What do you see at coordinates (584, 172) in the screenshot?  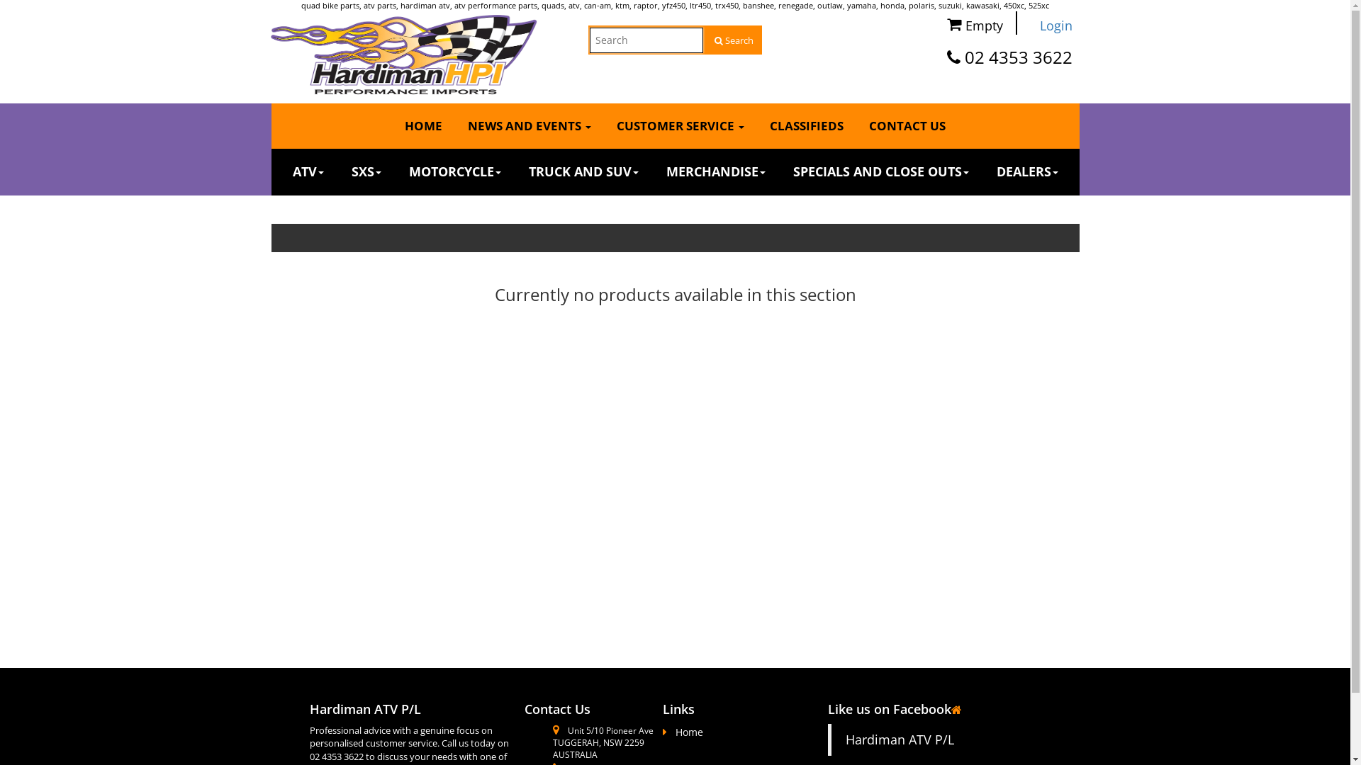 I see `TRUCK AND SUV` at bounding box center [584, 172].